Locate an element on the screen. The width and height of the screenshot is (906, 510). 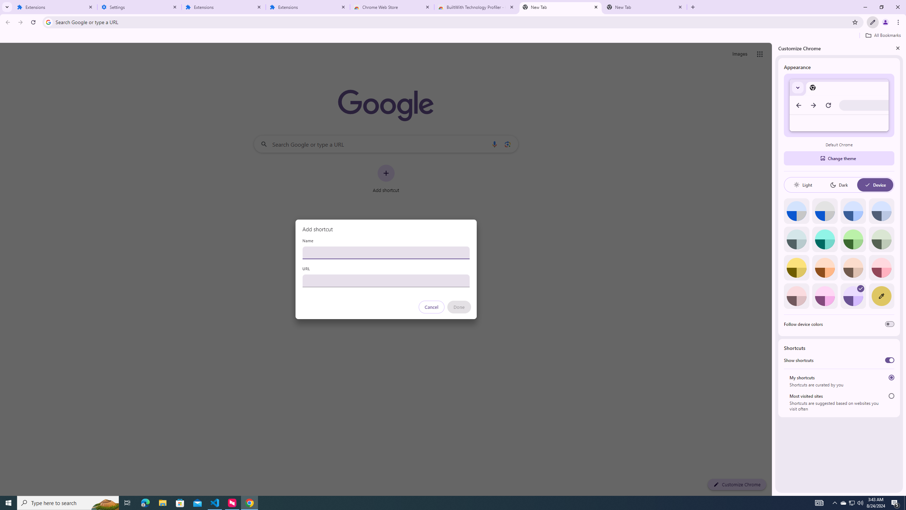
Dark is located at coordinates (839, 185).